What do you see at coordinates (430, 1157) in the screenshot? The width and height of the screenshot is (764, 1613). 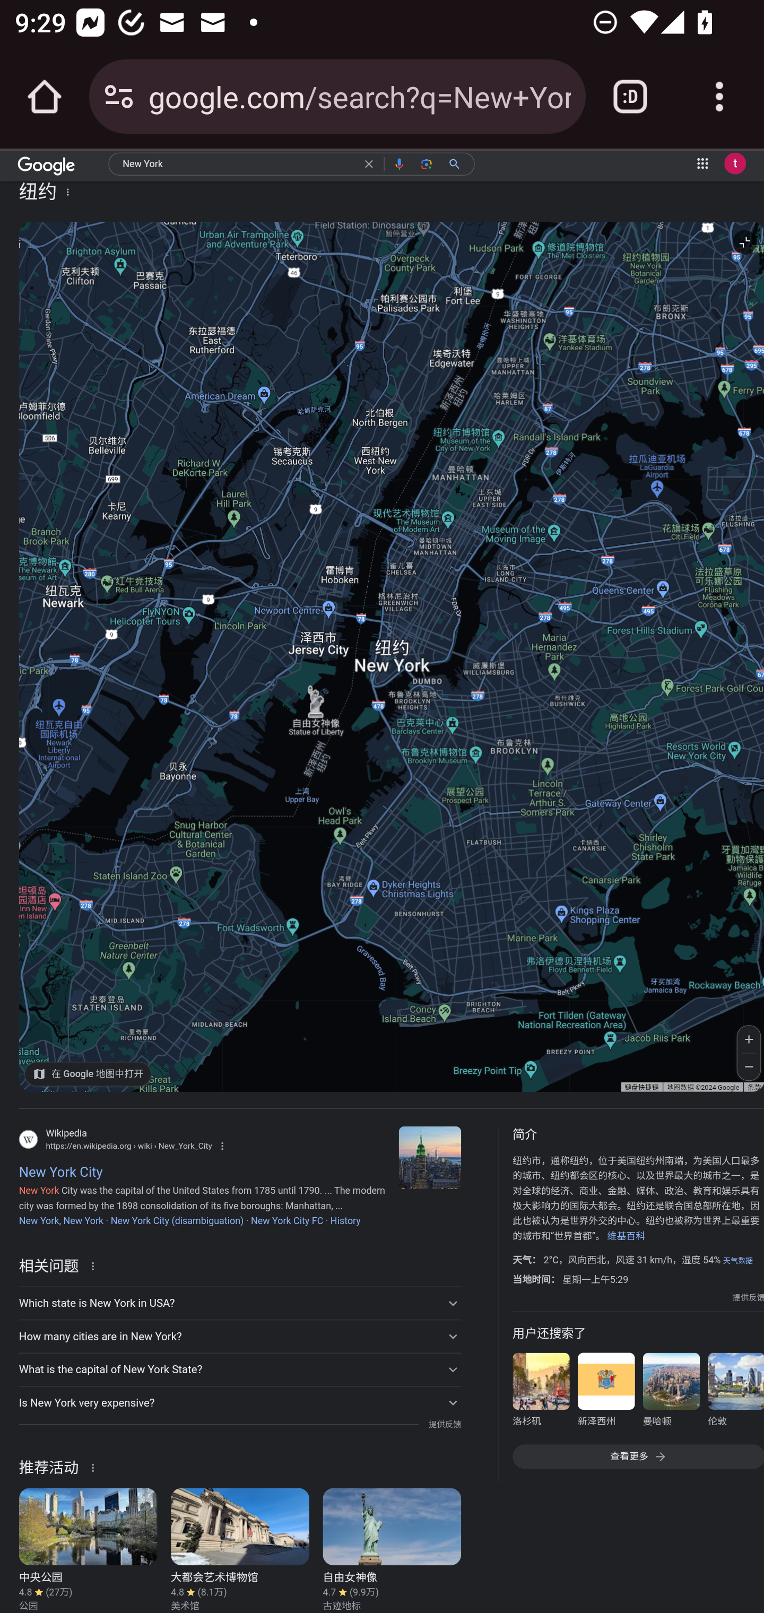 I see `New_York_City` at bounding box center [430, 1157].